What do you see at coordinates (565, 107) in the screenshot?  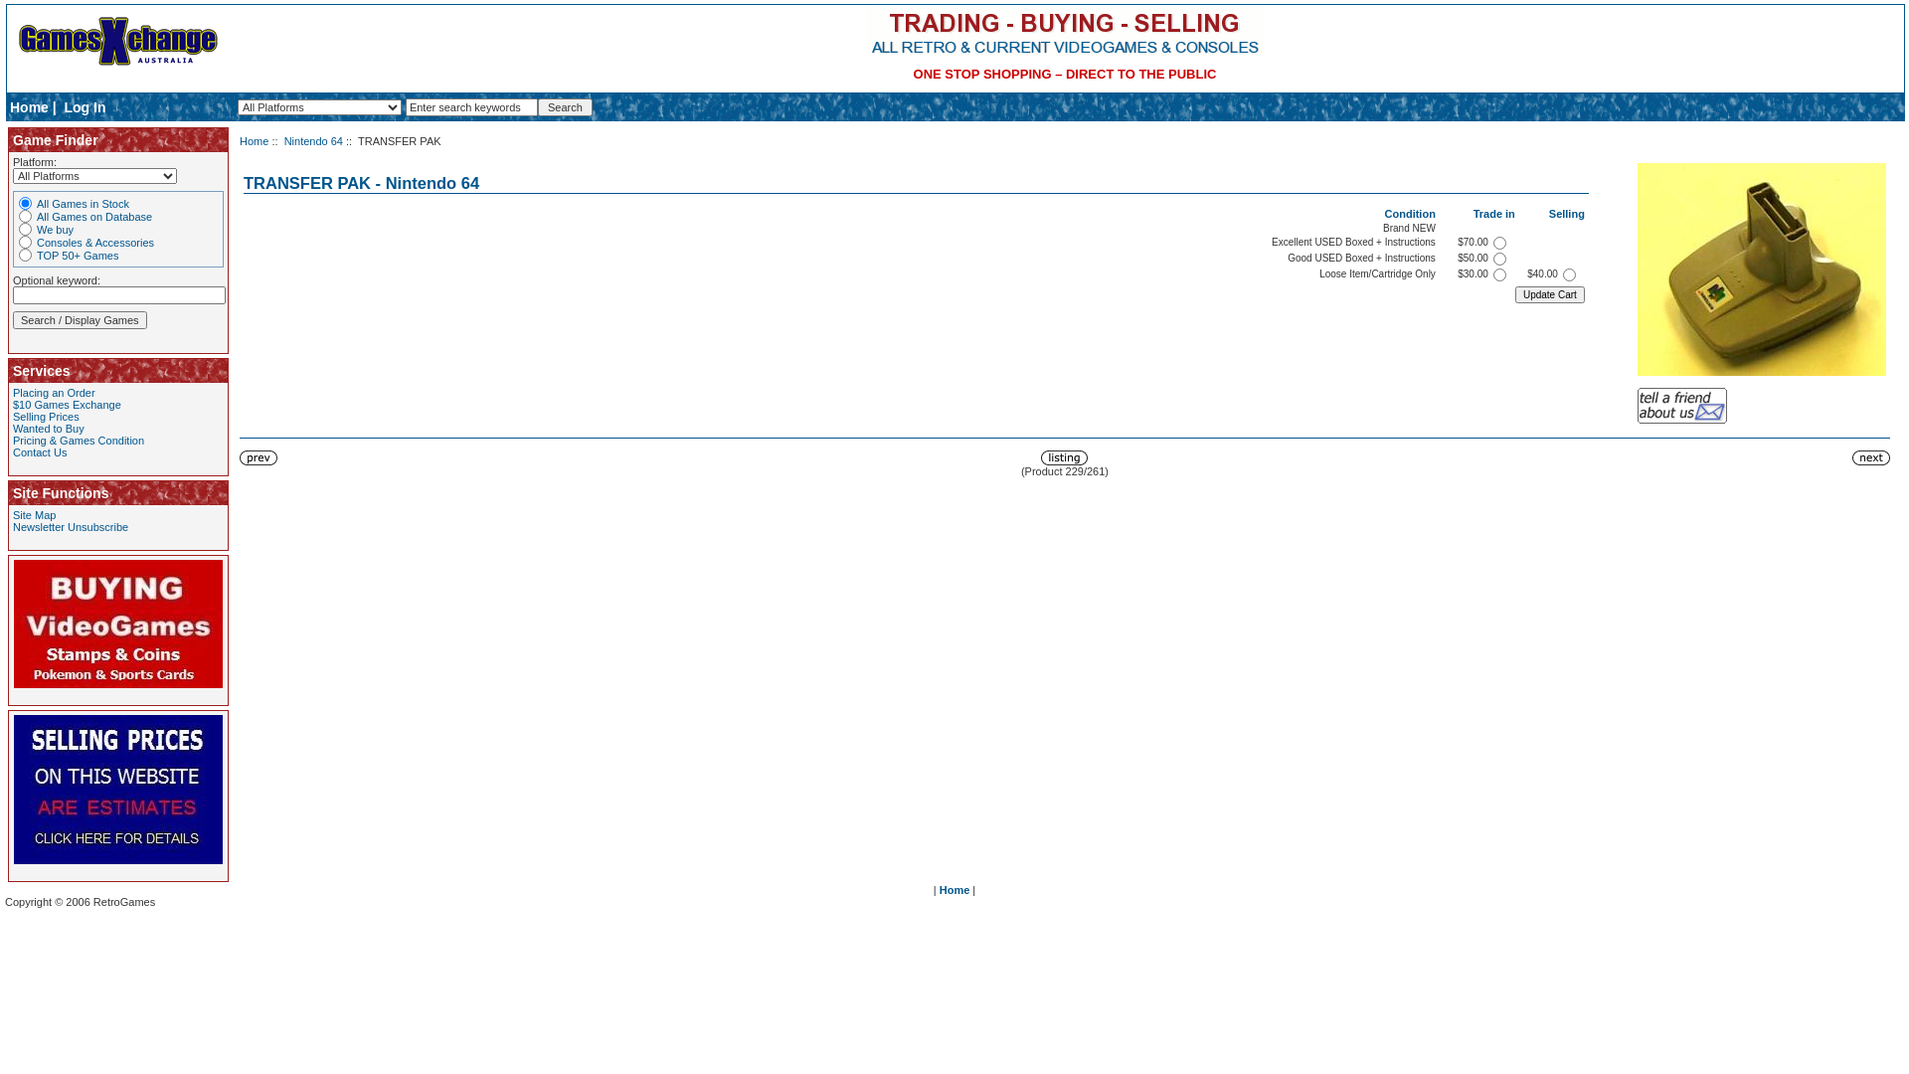 I see `Search` at bounding box center [565, 107].